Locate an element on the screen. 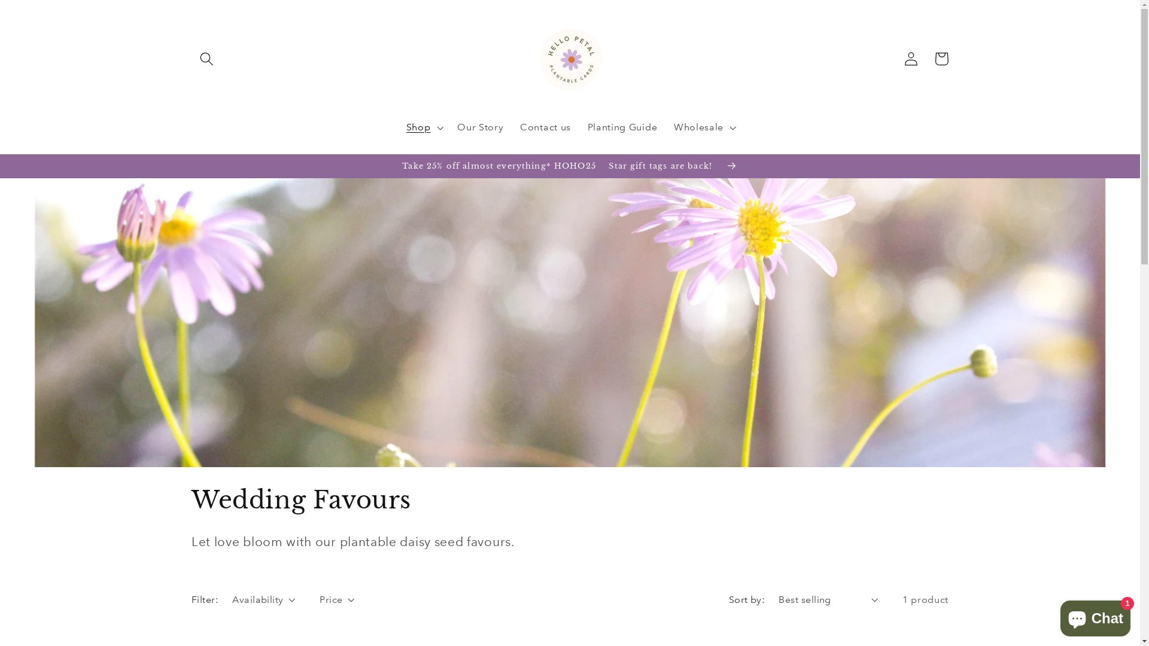  Shopify online store chat is located at coordinates (1095, 616).